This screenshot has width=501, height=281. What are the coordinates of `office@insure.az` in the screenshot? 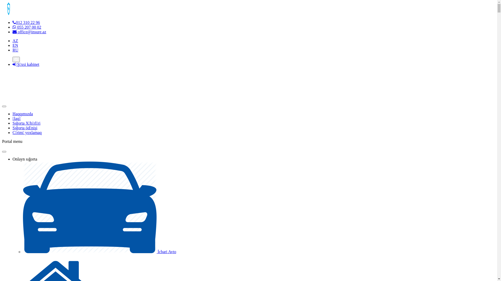 It's located at (29, 32).